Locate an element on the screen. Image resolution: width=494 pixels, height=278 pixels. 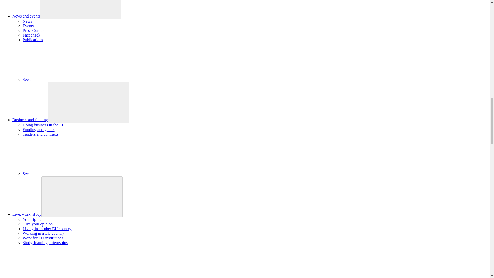
Events is located at coordinates (28, 26).